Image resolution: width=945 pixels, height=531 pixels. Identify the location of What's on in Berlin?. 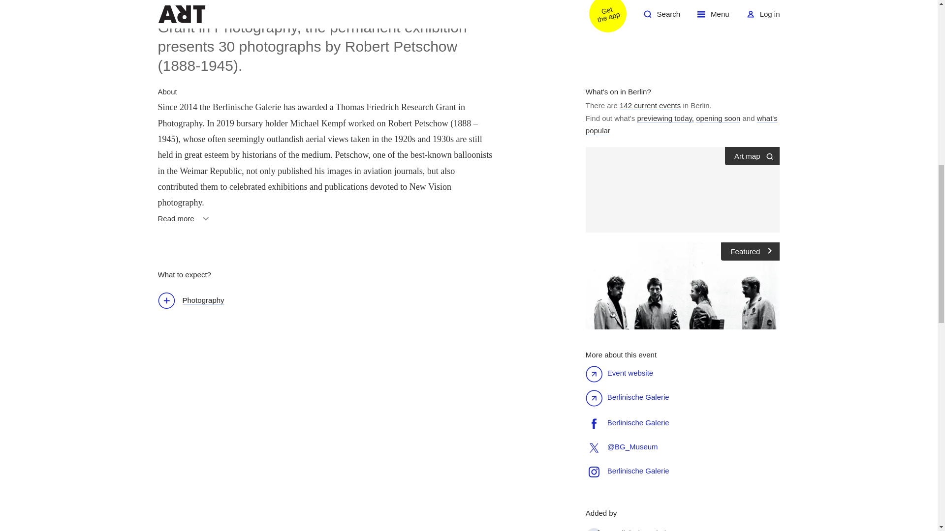
(185, 222).